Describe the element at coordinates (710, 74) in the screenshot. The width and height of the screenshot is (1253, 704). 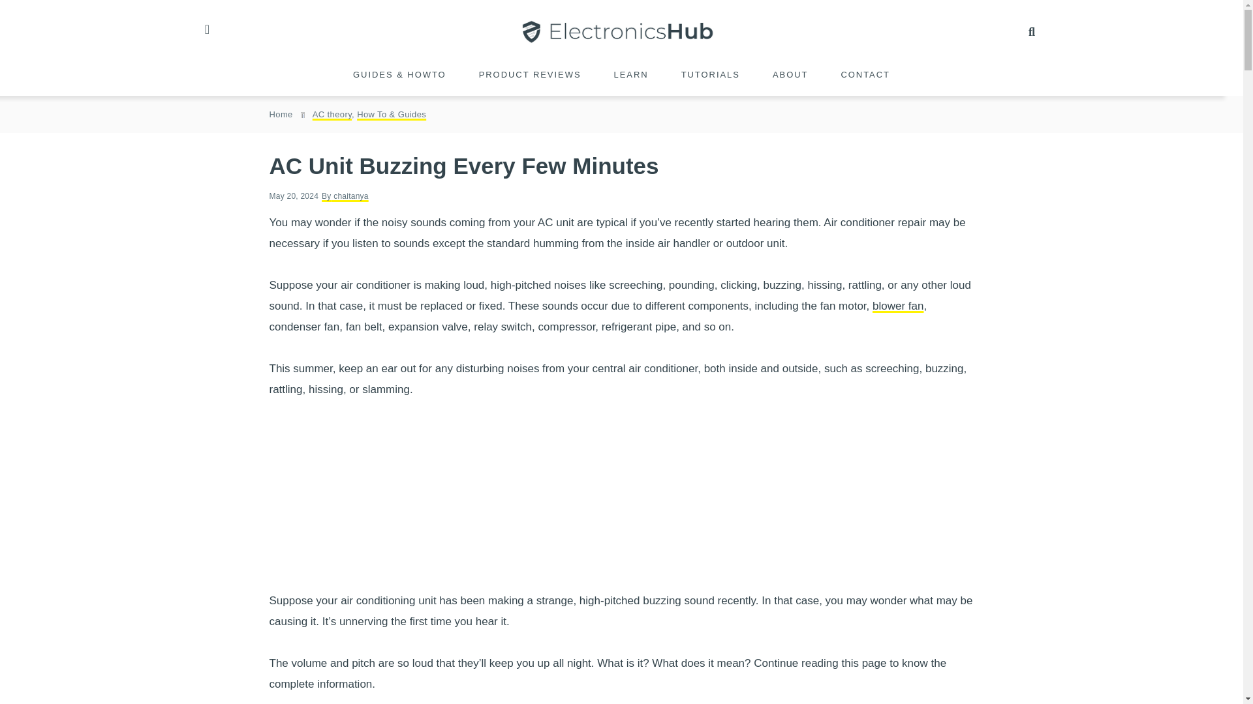
I see `TUTORIALS` at that location.